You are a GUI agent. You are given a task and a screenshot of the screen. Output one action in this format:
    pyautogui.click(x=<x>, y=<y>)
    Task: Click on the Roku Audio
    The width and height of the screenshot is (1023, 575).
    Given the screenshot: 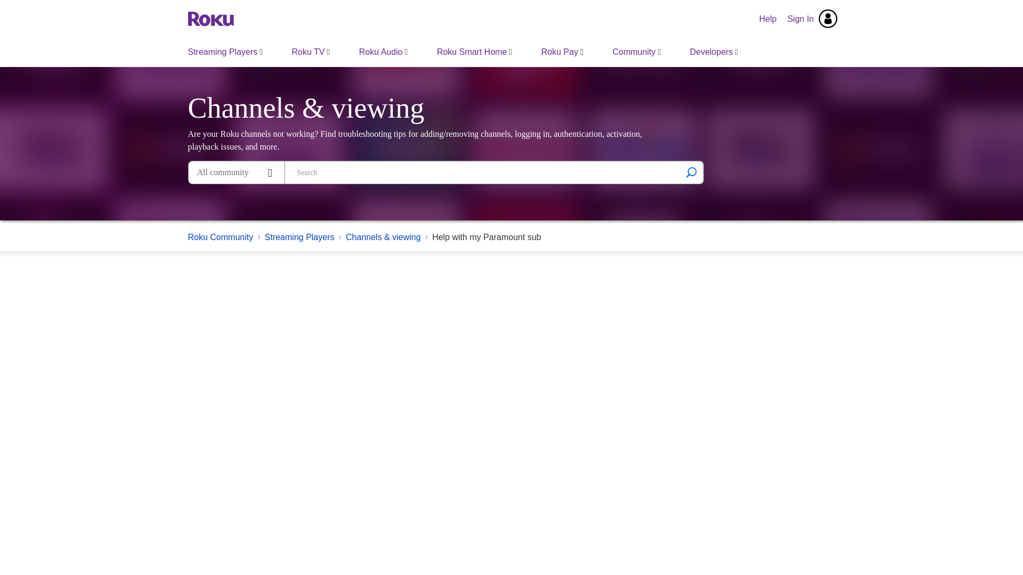 What is the action you would take?
    pyautogui.click(x=384, y=52)
    